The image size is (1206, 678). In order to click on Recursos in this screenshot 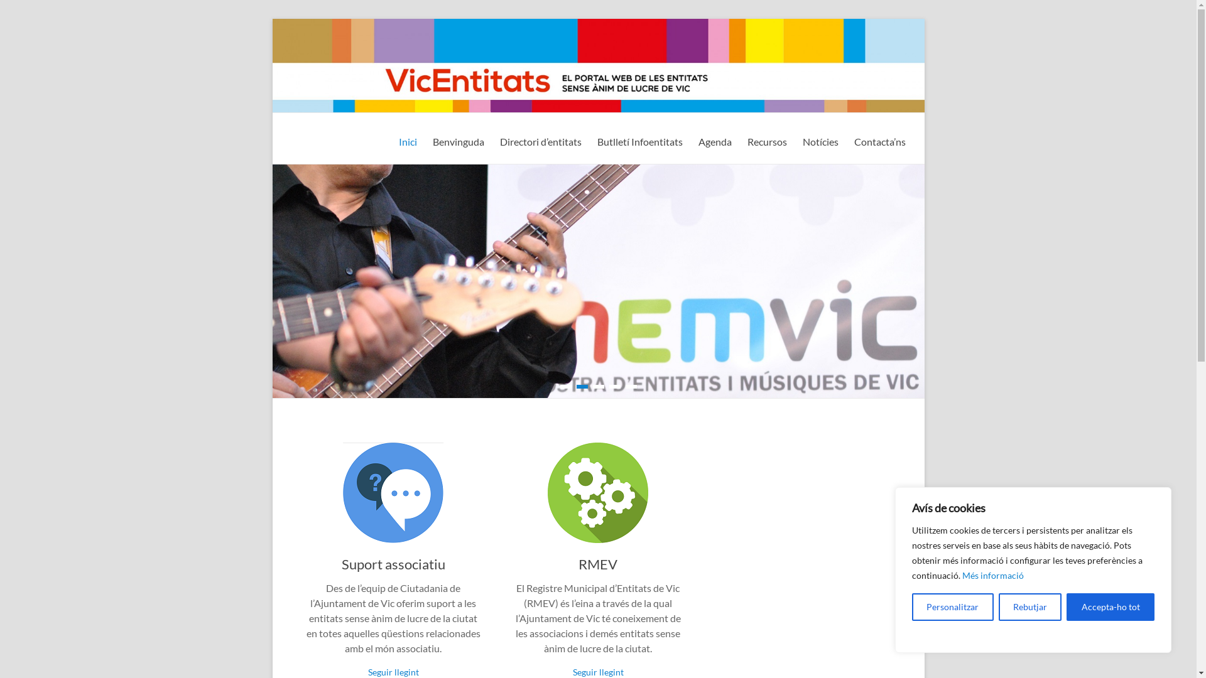, I will do `click(768, 140)`.